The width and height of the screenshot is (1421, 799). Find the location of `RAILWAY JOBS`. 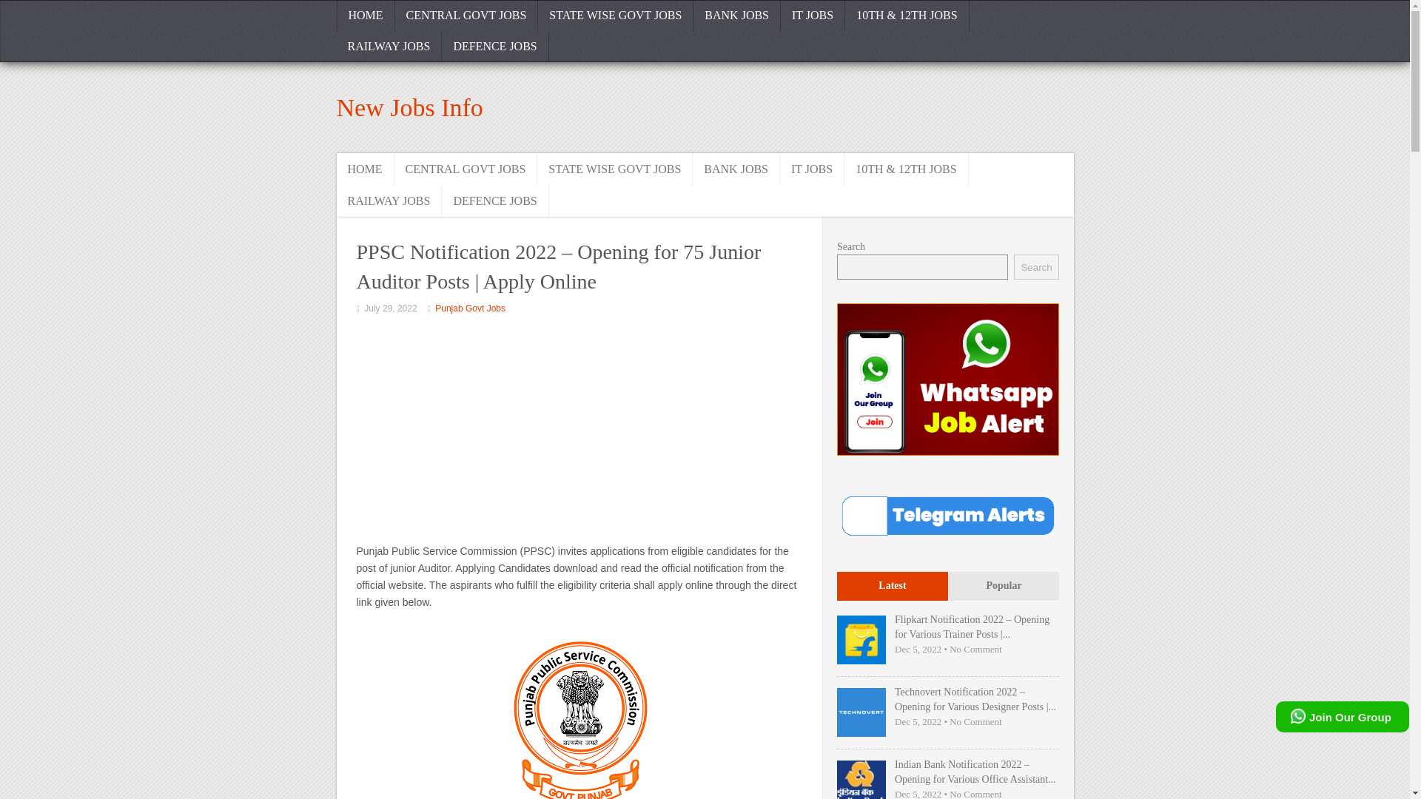

RAILWAY JOBS is located at coordinates (389, 200).